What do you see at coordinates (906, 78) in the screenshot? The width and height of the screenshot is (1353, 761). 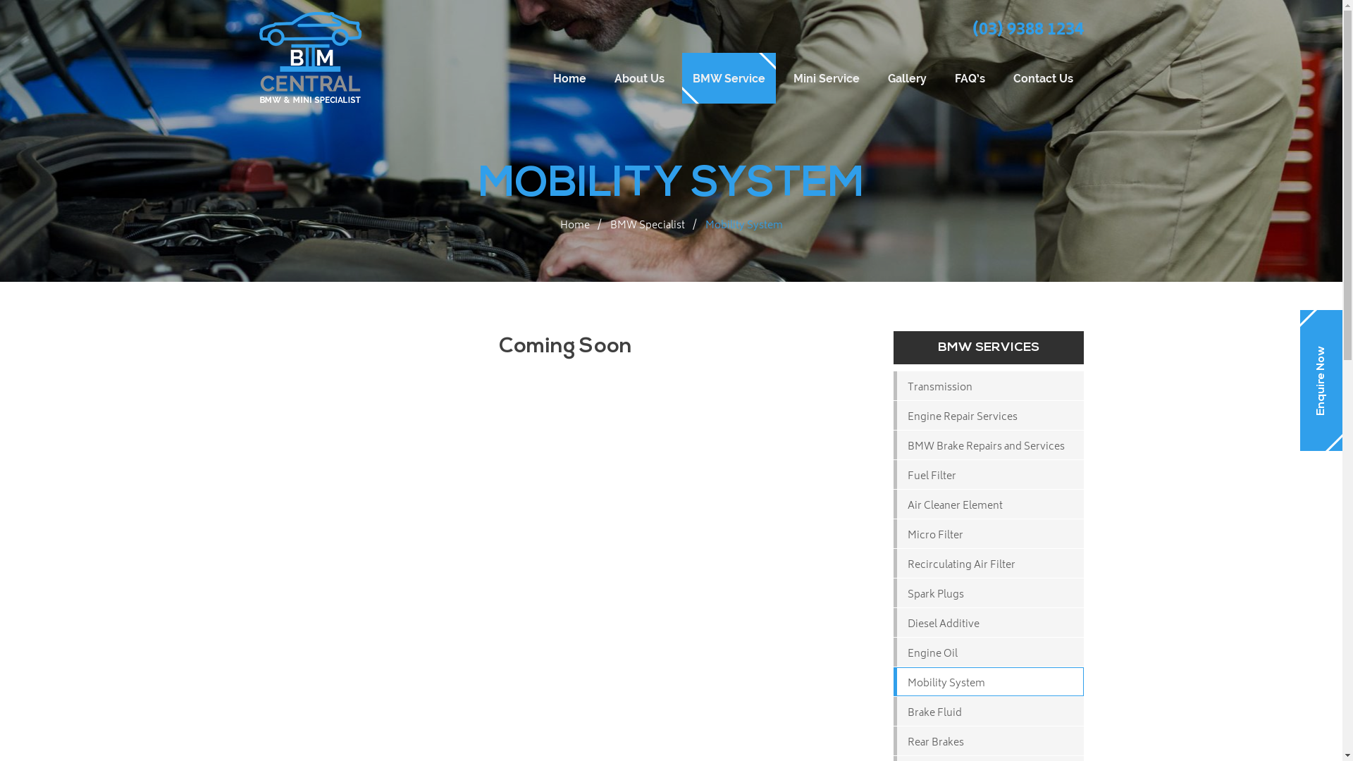 I see `Gallery` at bounding box center [906, 78].